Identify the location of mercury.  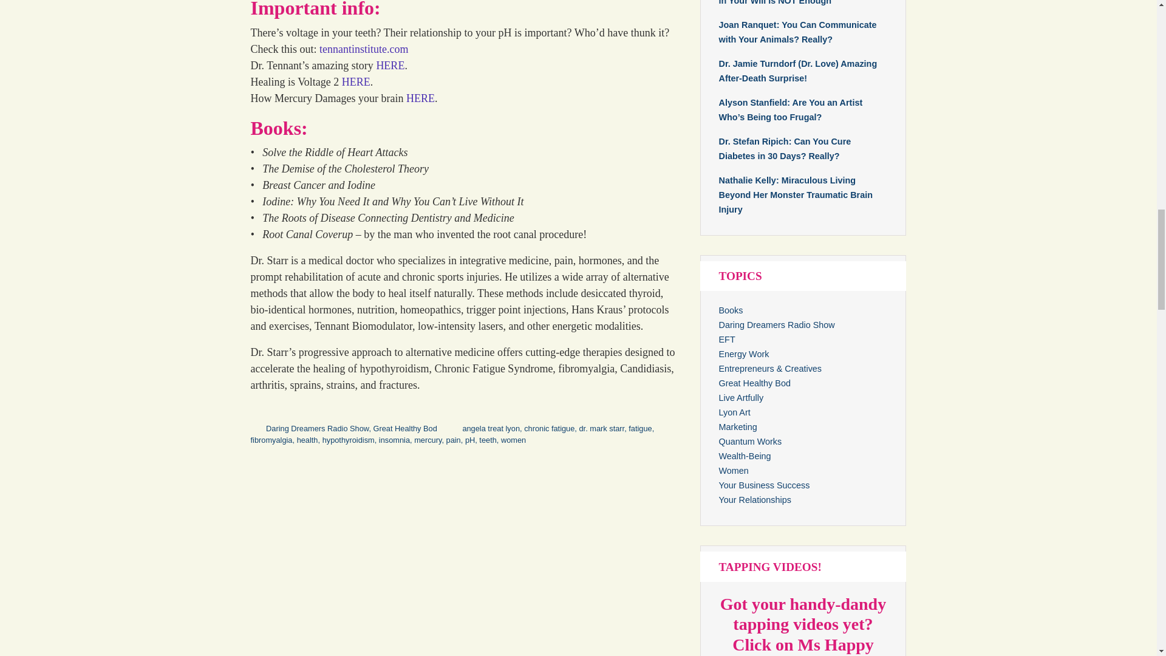
(428, 440).